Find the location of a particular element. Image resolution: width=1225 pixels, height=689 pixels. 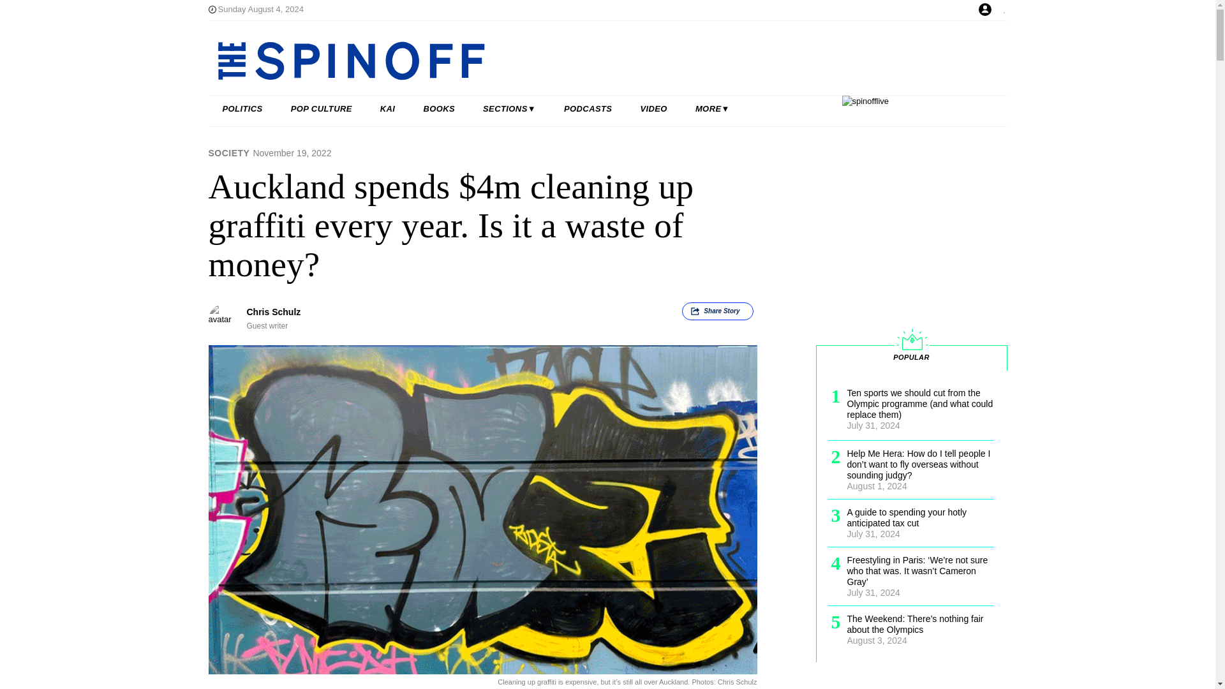

PODCASTS is located at coordinates (588, 109).